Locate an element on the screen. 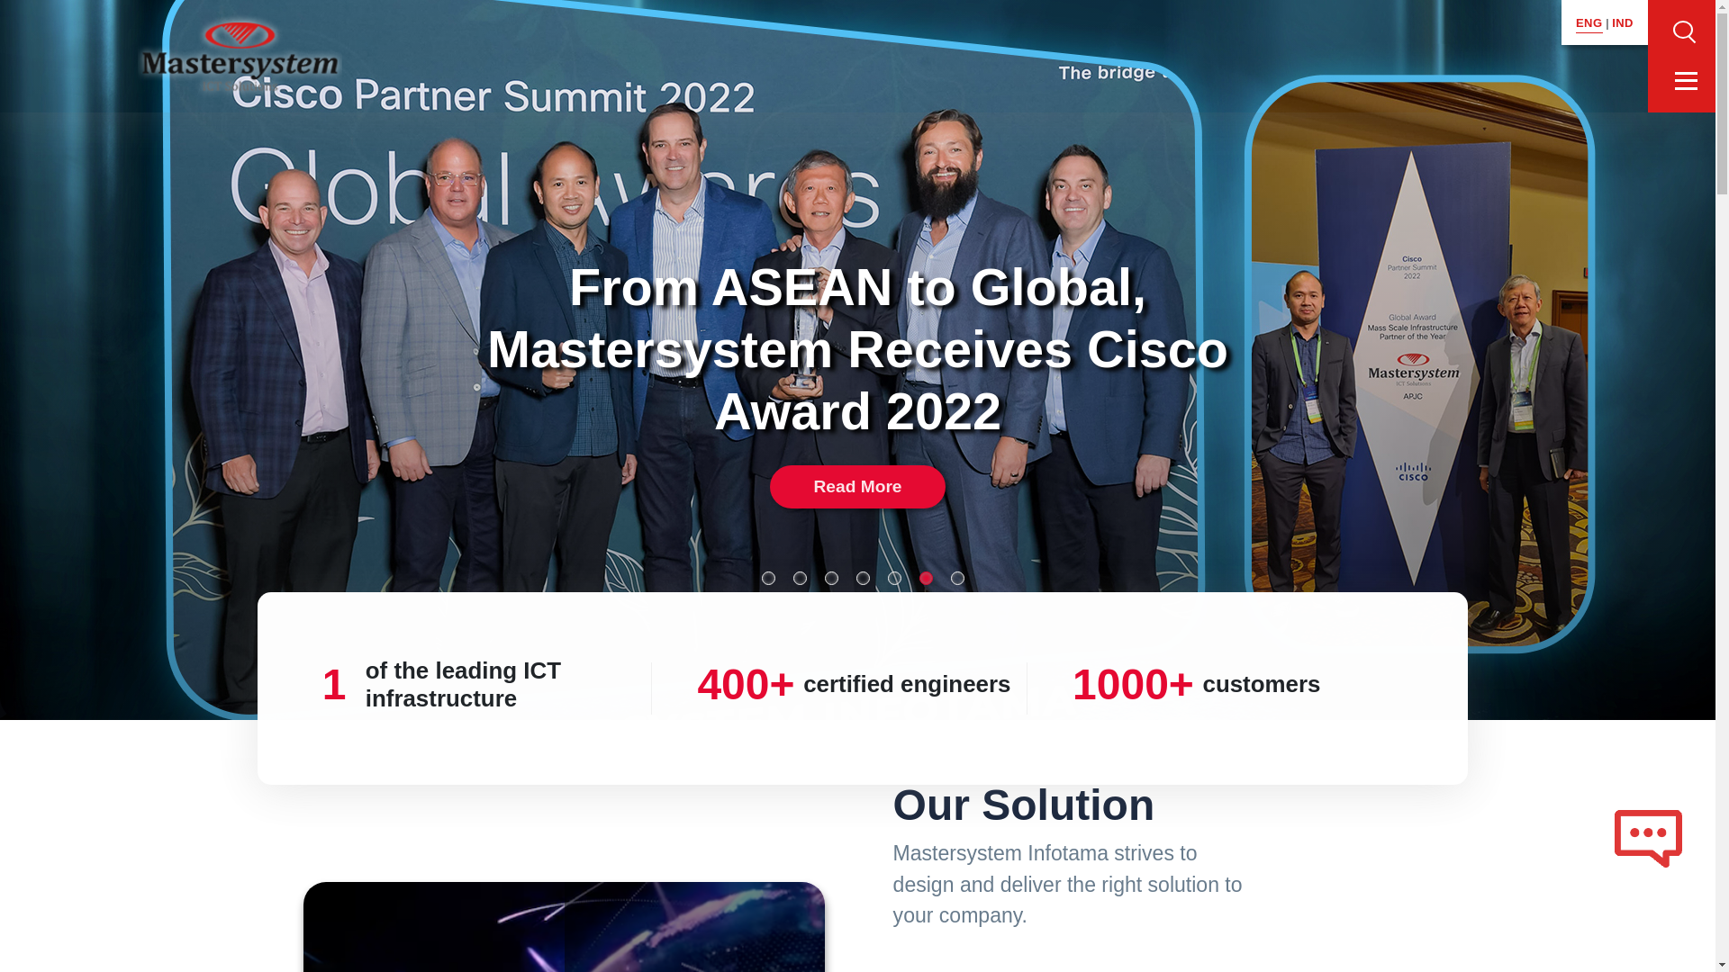 Image resolution: width=1729 pixels, height=972 pixels. 1 is located at coordinates (768, 577).